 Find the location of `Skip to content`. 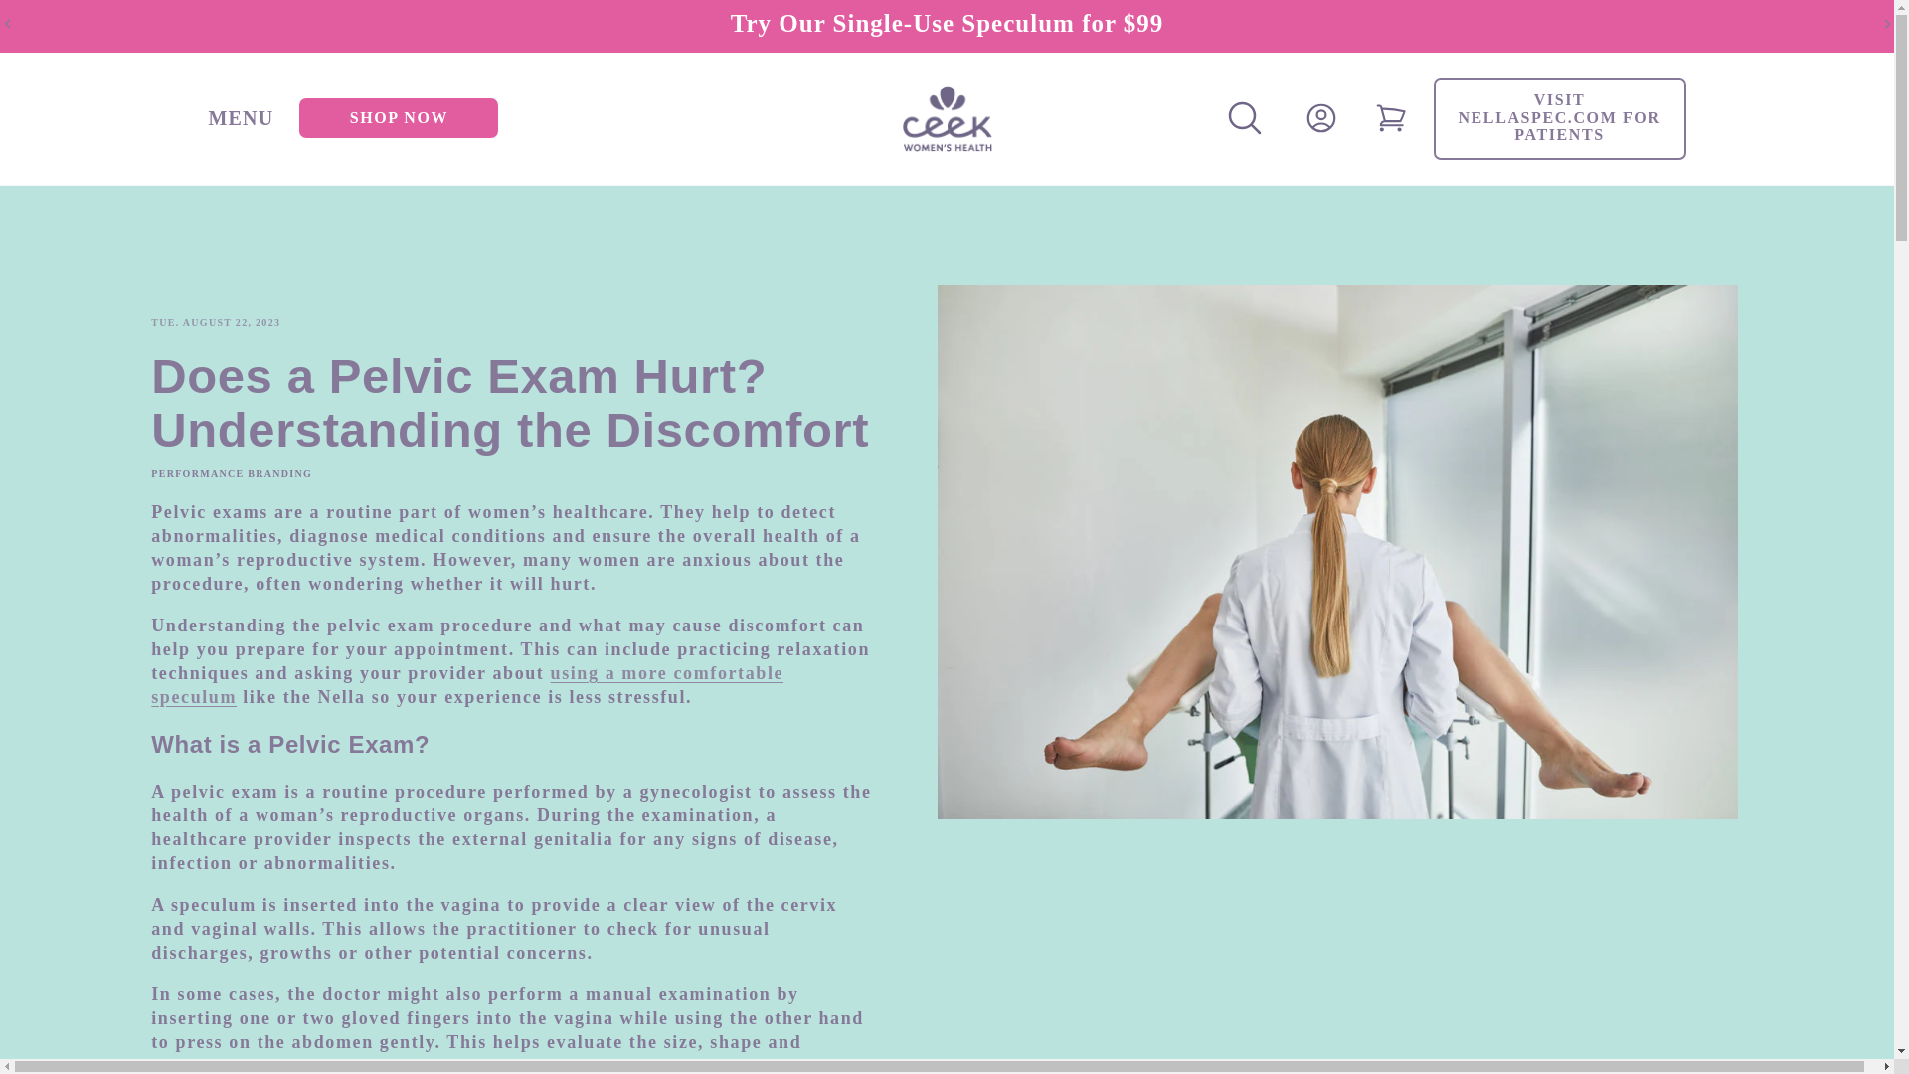

Skip to content is located at coordinates (60, 23).